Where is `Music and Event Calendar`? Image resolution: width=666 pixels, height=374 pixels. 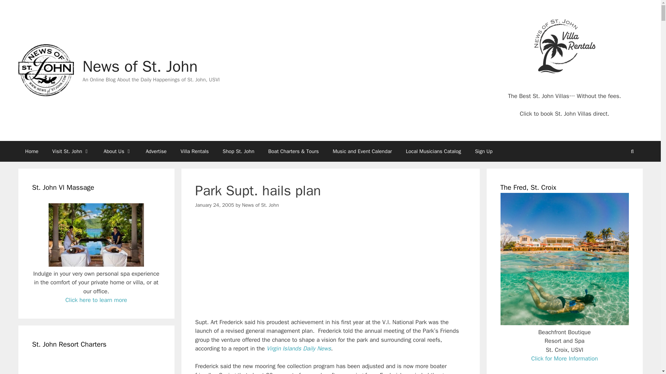
Music and Event Calendar is located at coordinates (362, 151).